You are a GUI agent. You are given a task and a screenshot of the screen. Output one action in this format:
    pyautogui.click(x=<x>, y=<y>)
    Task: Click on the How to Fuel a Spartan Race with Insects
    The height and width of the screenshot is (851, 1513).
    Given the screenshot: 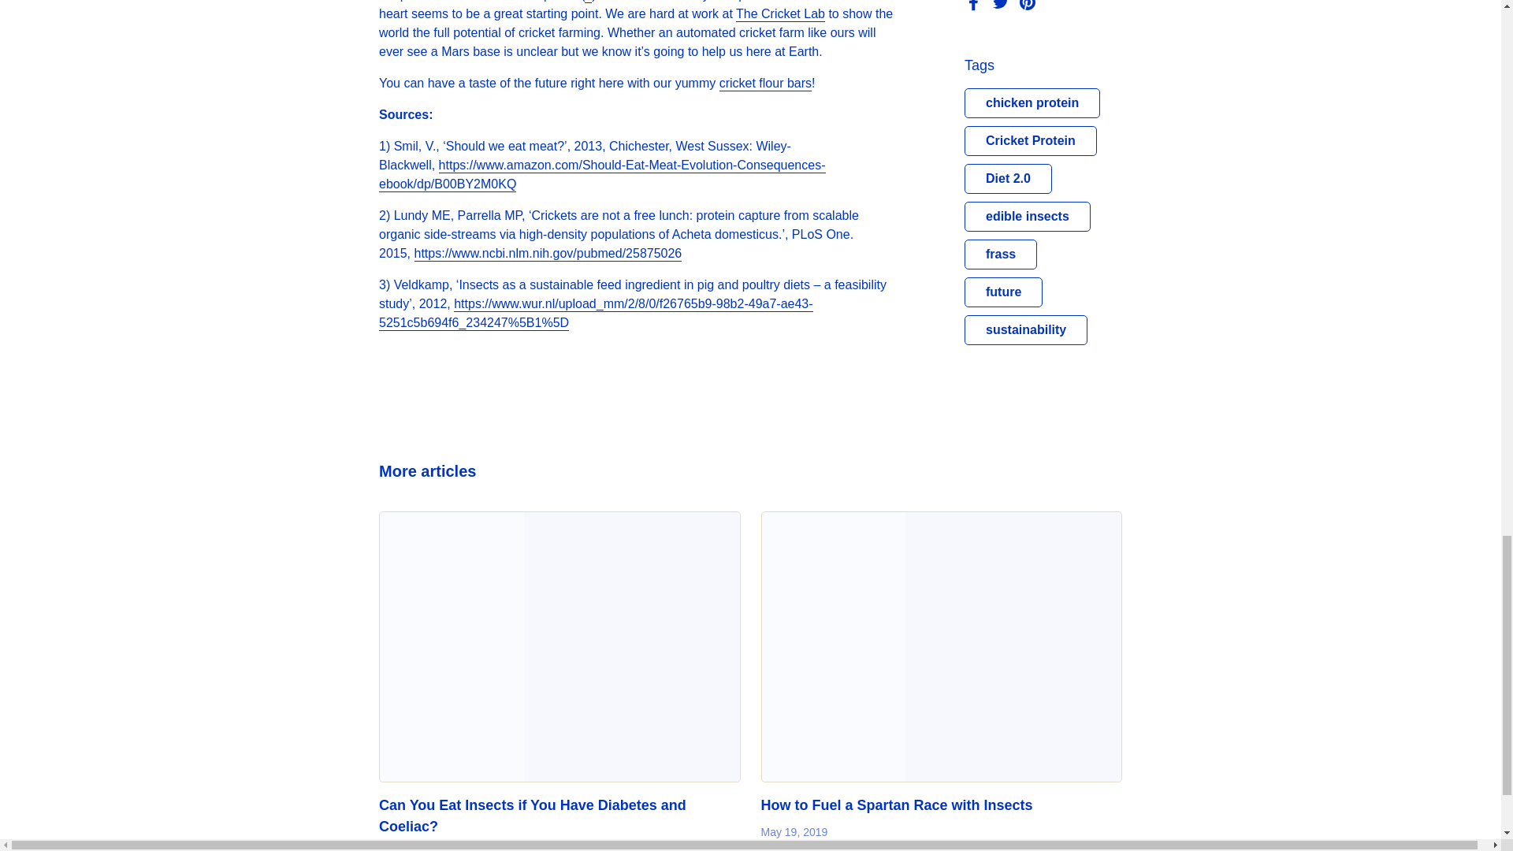 What is the action you would take?
    pyautogui.click(x=941, y=646)
    